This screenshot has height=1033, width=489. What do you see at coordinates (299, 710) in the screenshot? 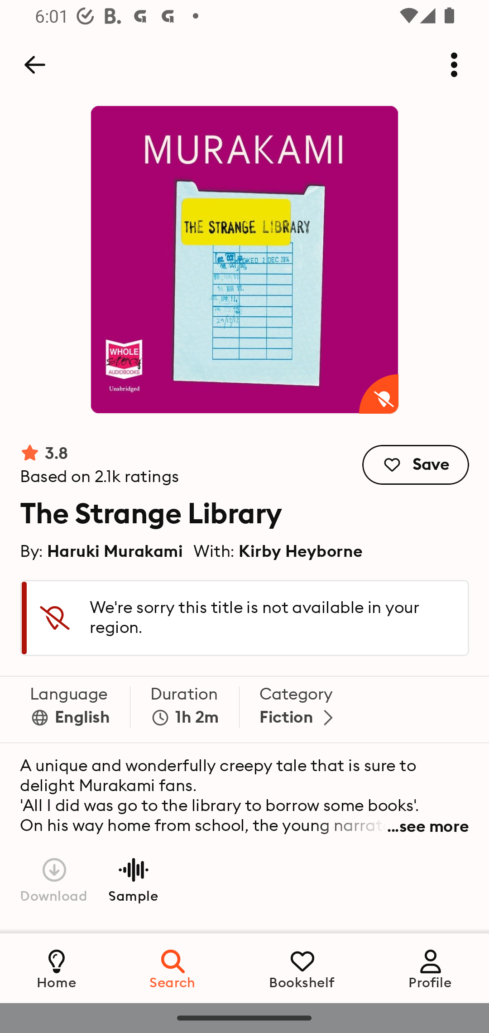
I see `Category Fiction` at bounding box center [299, 710].